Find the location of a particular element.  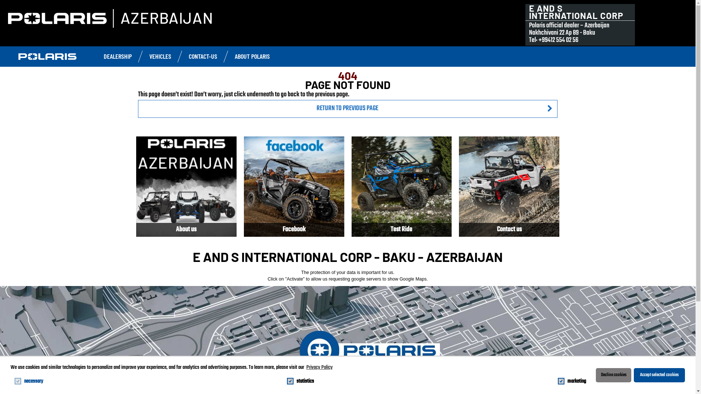

VEHICLES is located at coordinates (160, 56).